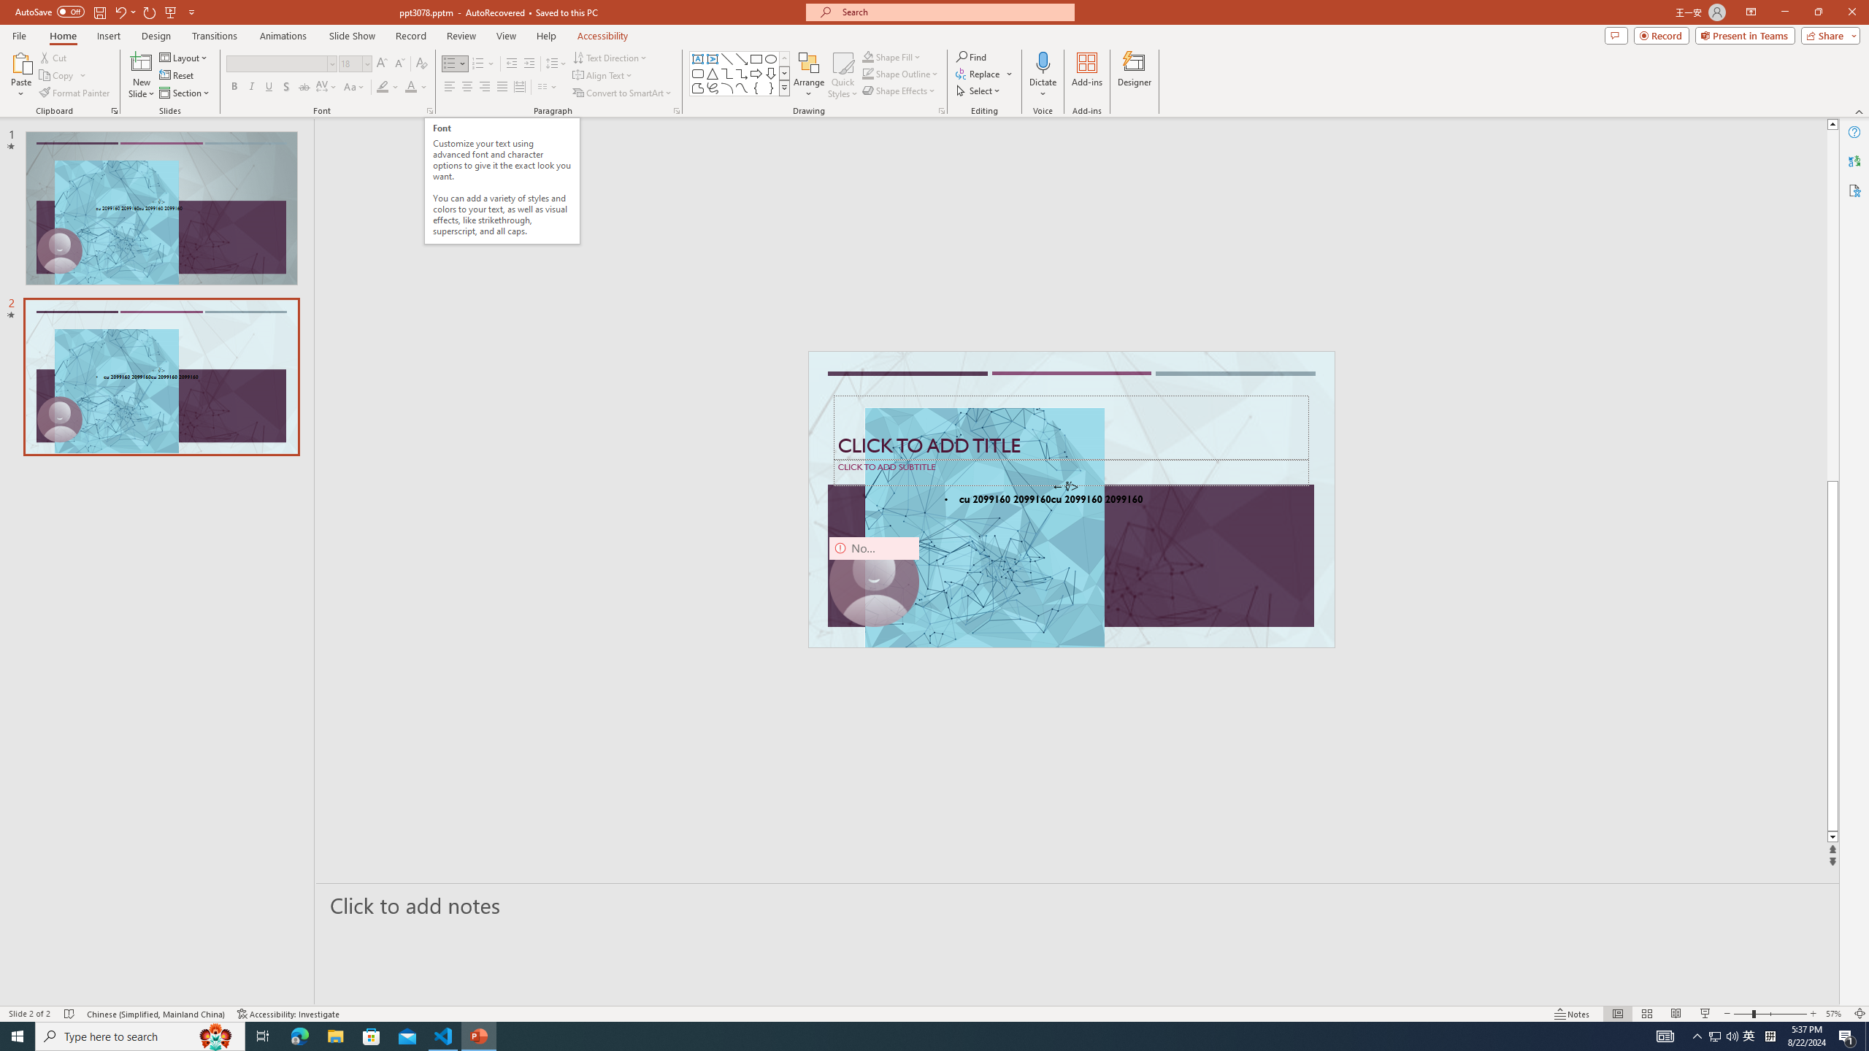 This screenshot has width=1869, height=1051. What do you see at coordinates (784, 58) in the screenshot?
I see `Row up` at bounding box center [784, 58].